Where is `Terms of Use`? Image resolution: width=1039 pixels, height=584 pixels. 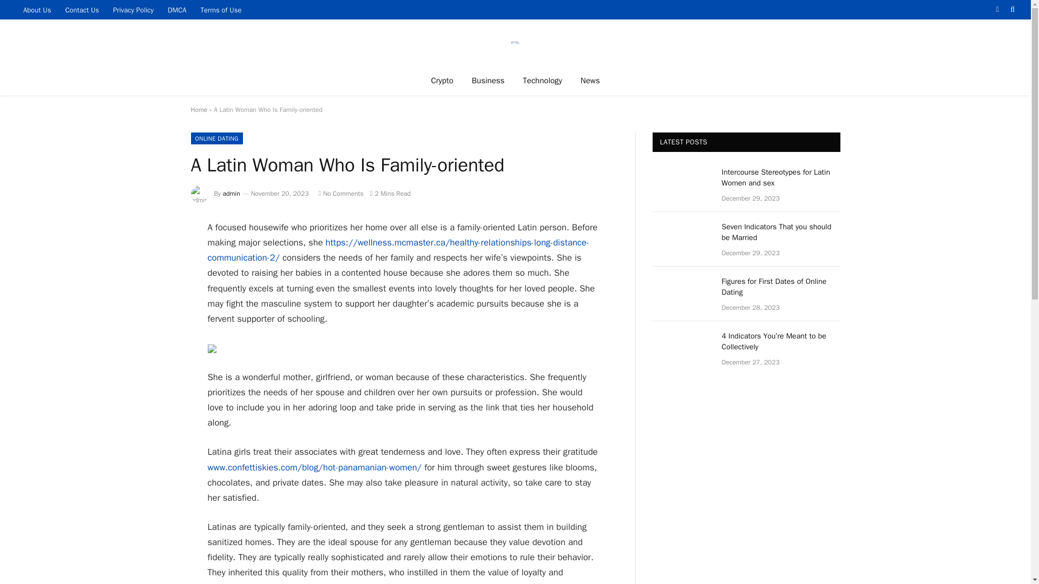
Terms of Use is located at coordinates (221, 10).